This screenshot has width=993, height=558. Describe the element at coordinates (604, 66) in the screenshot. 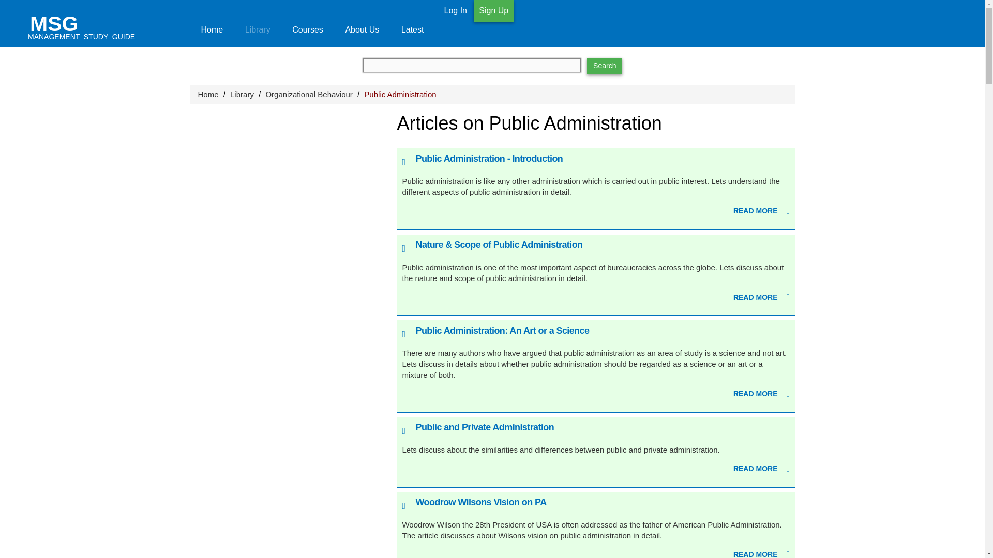

I see `Search` at that location.